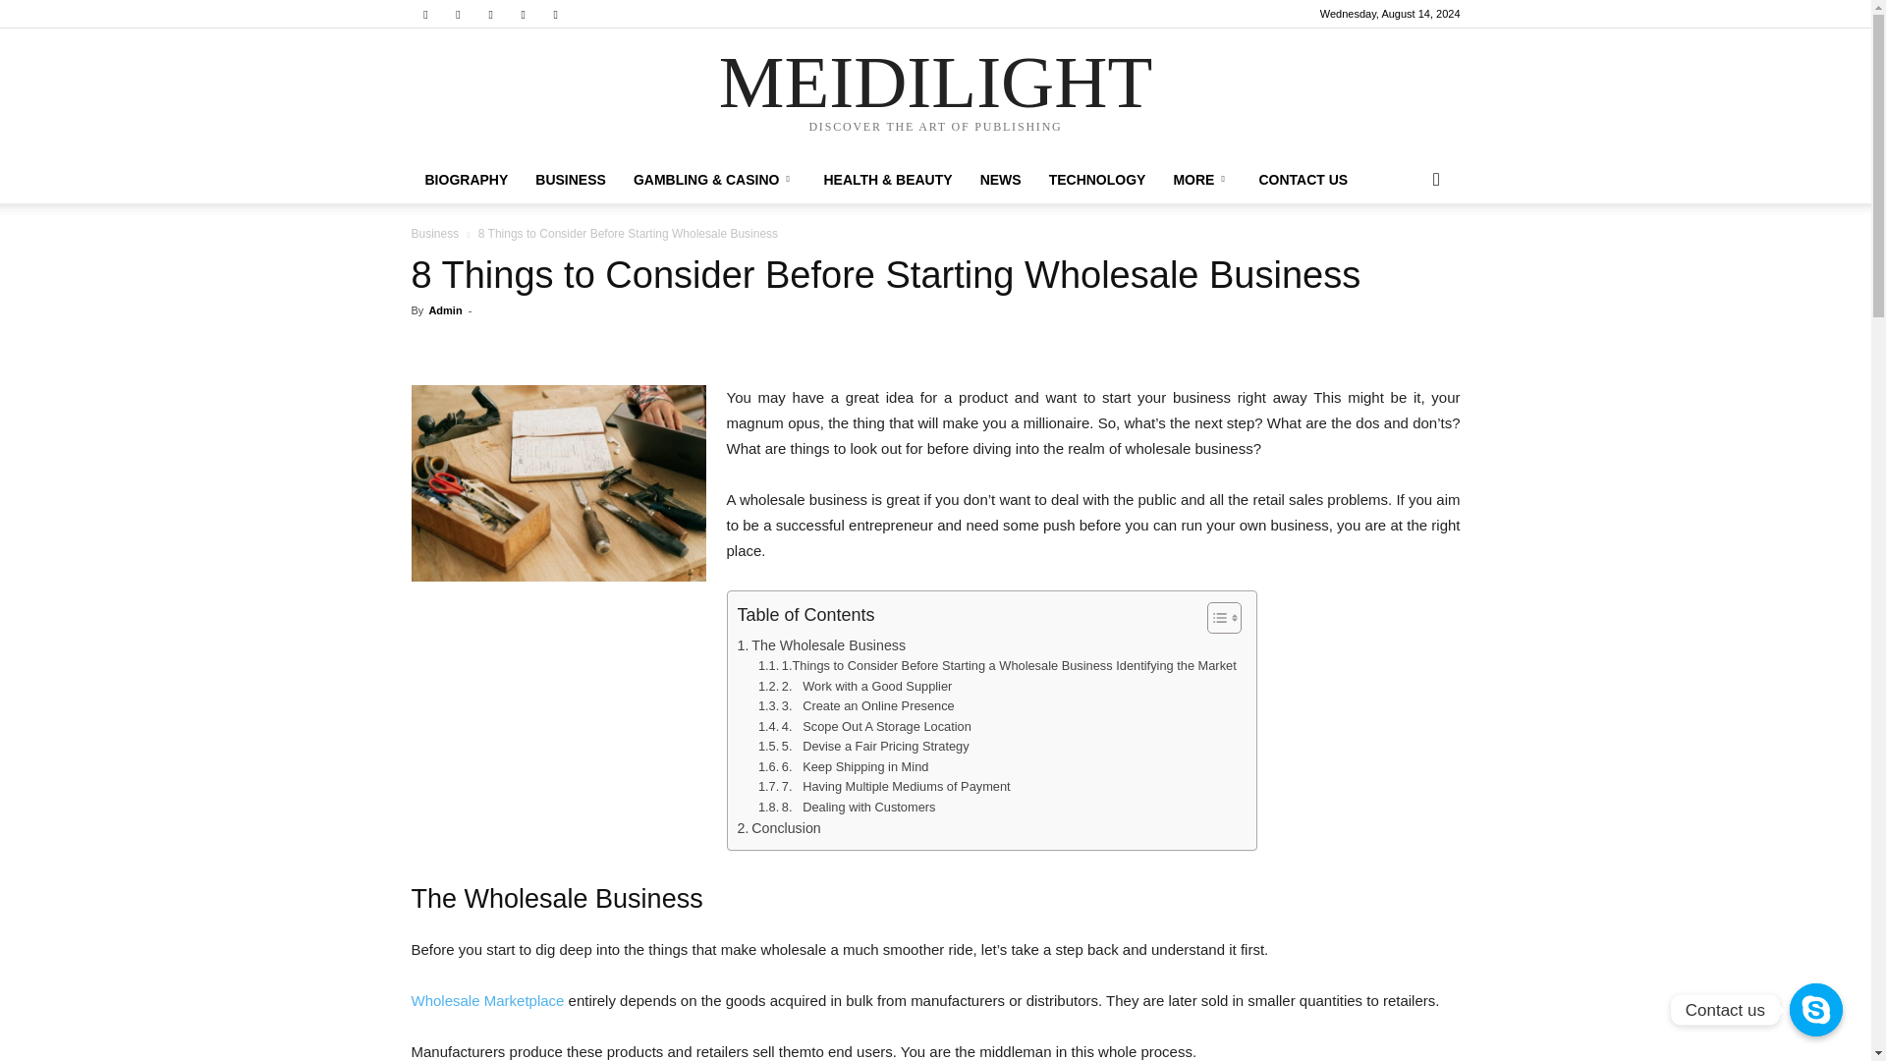 The image size is (1886, 1061). What do you see at coordinates (558, 483) in the screenshot?
I see `pexels-ivan-samkov-4491875` at bounding box center [558, 483].